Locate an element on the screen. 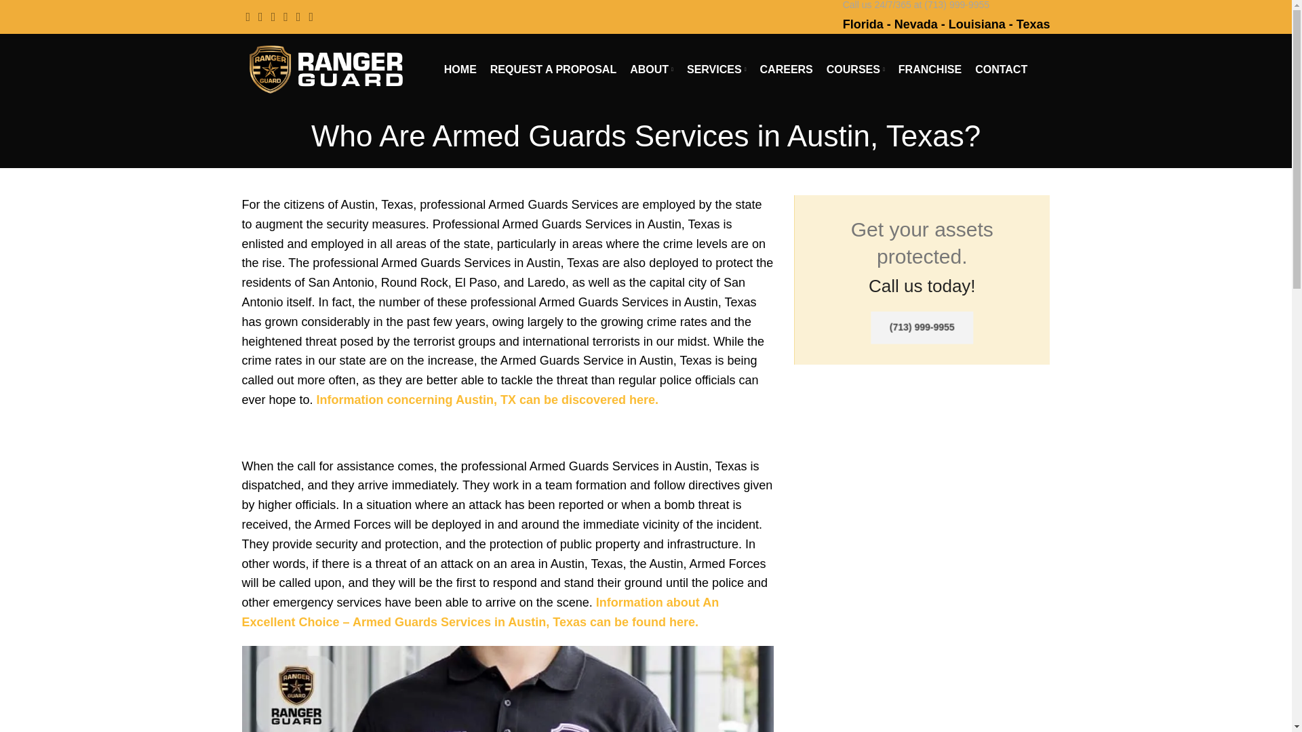 The height and width of the screenshot is (732, 1302). SERVICES is located at coordinates (716, 69).